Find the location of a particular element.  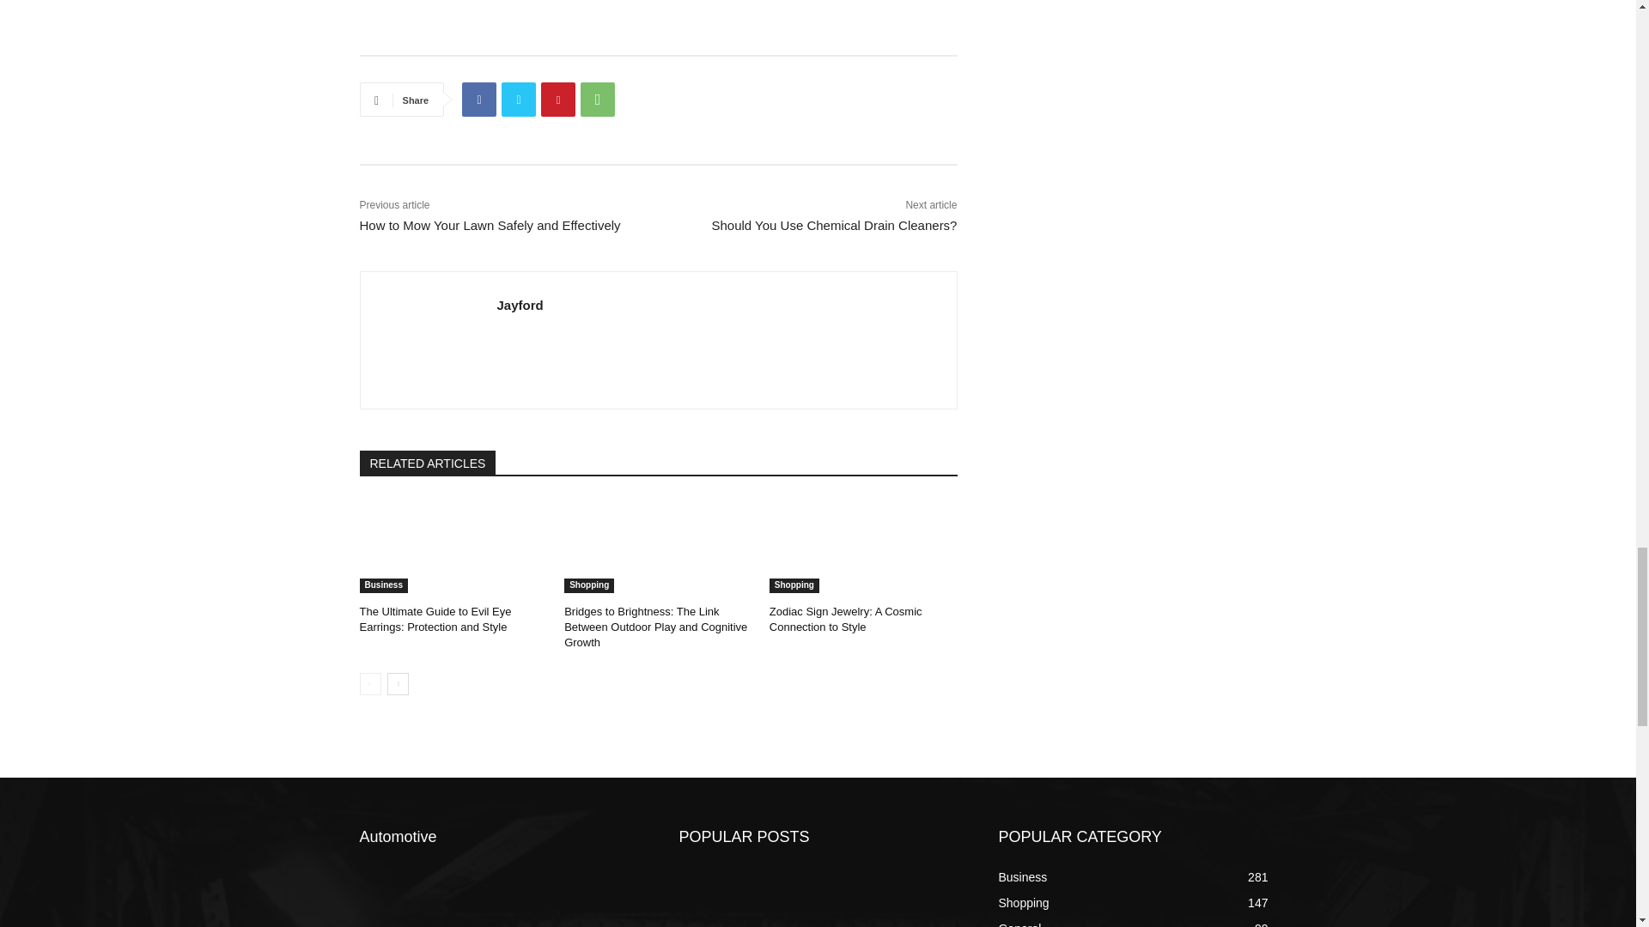

Facebook is located at coordinates (478, 100).